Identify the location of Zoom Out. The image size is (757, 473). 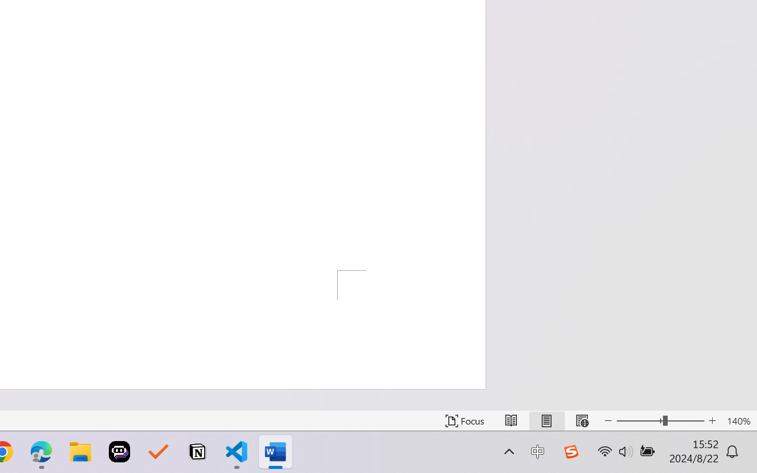
(639, 421).